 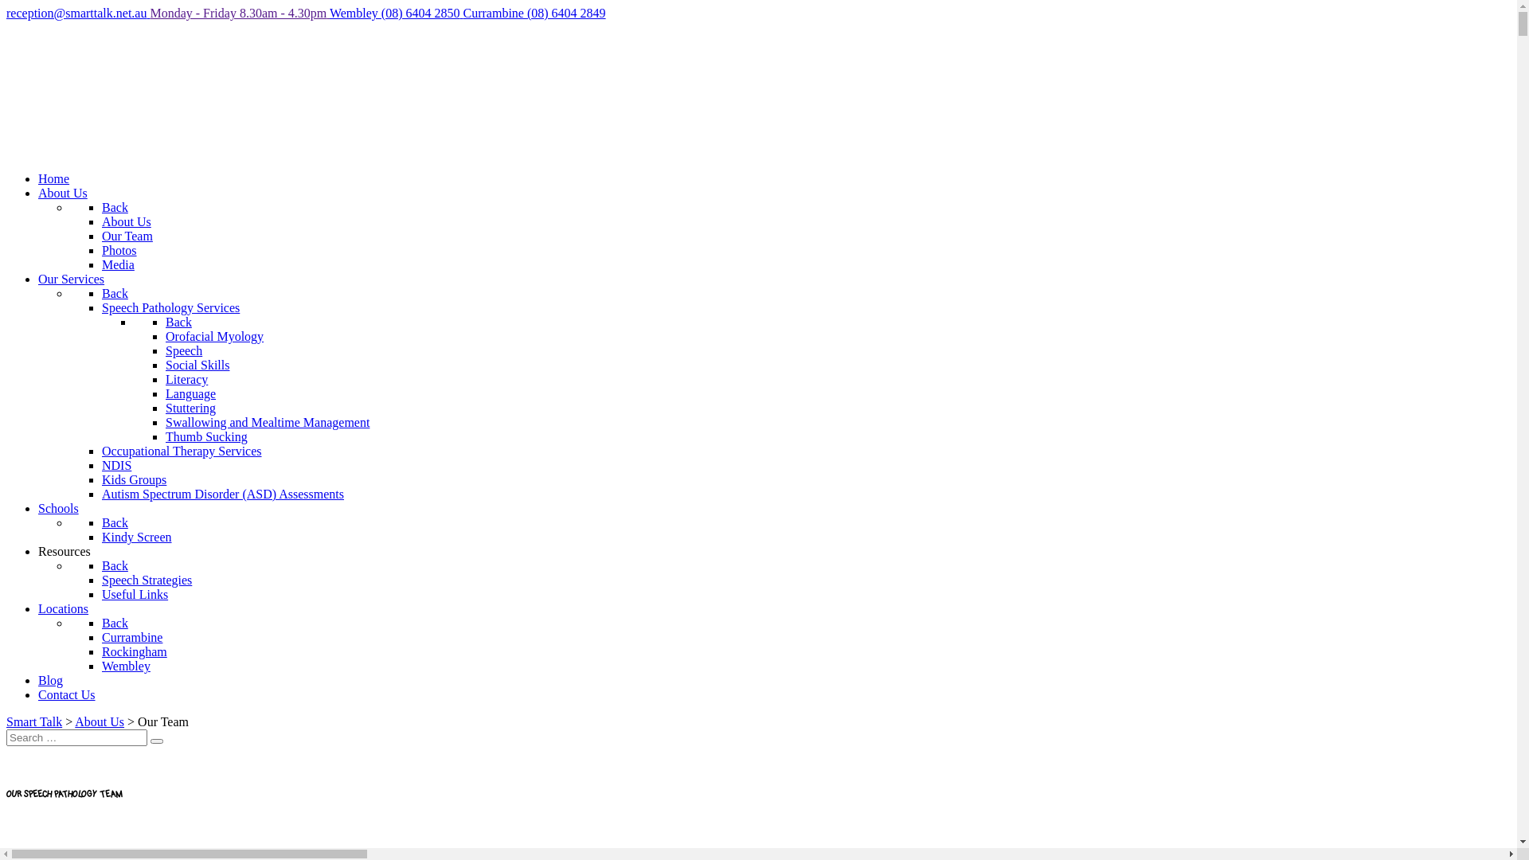 I want to click on Back, so click(x=115, y=522).